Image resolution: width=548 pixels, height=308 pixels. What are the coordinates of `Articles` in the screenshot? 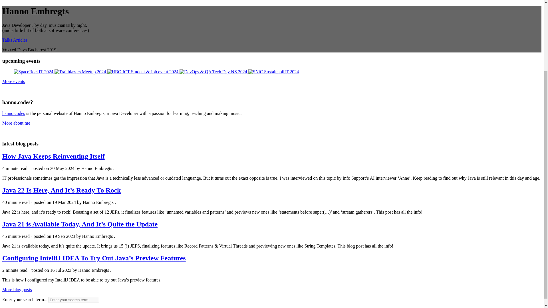 It's located at (21, 40).